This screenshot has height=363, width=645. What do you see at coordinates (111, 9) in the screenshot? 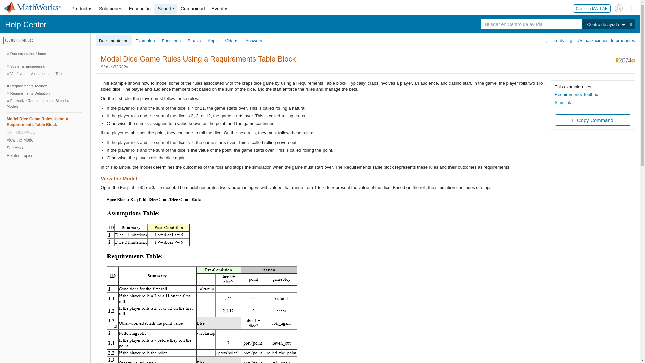
I see `Soluciones` at bounding box center [111, 9].